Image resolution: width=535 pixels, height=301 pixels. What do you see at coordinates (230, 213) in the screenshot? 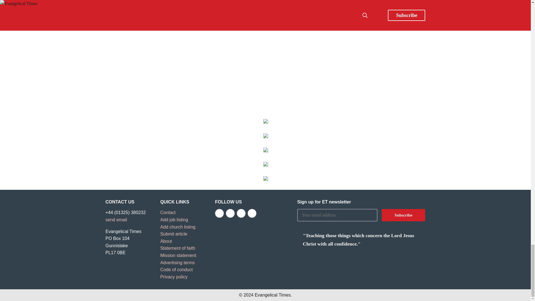
I see `Twitter` at bounding box center [230, 213].